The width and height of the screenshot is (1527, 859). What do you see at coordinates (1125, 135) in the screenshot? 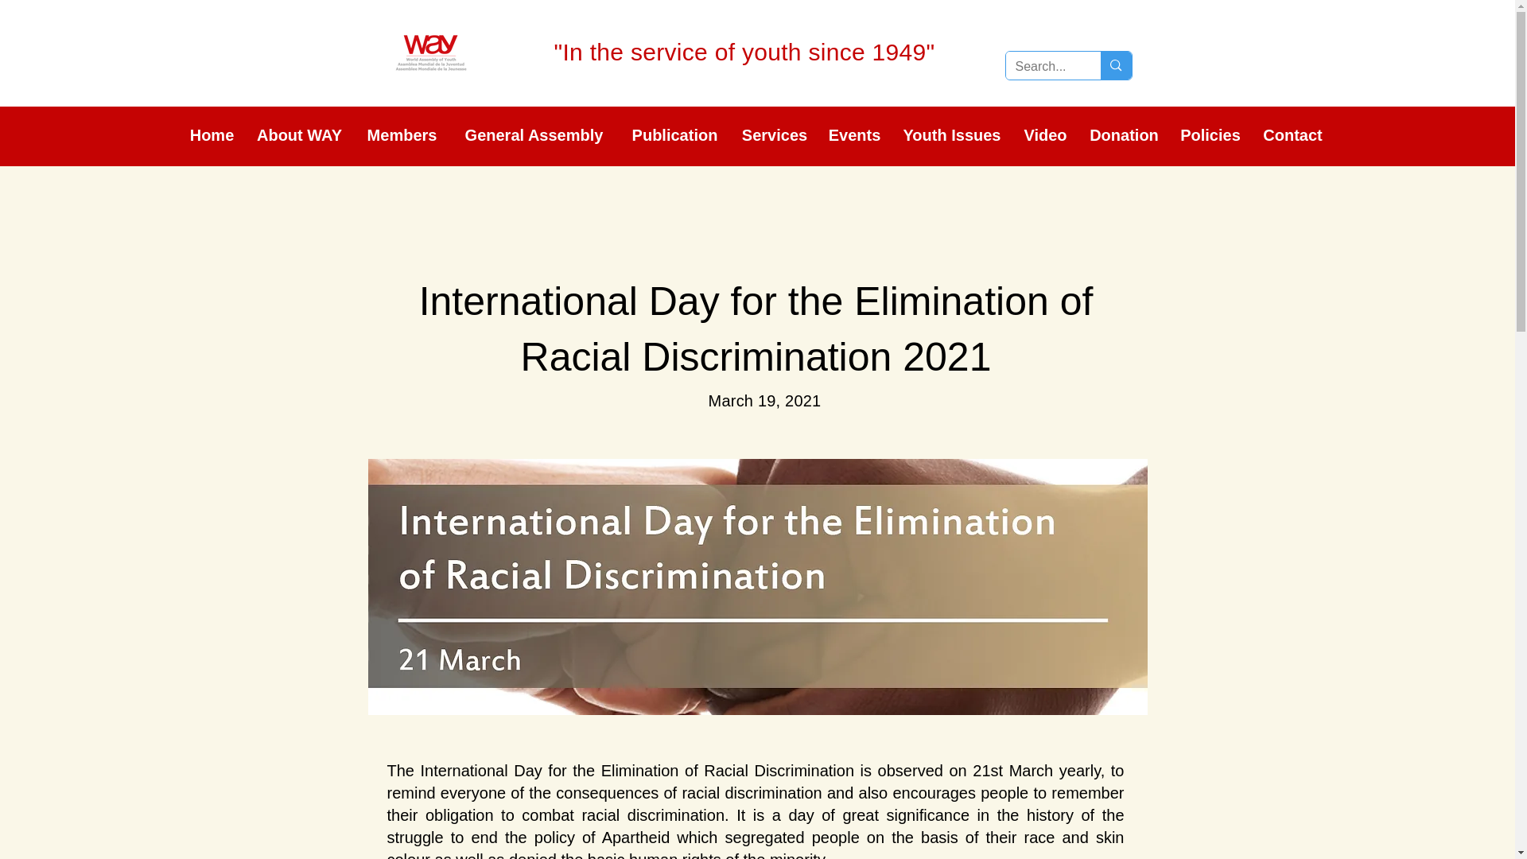
I see `Donation` at bounding box center [1125, 135].